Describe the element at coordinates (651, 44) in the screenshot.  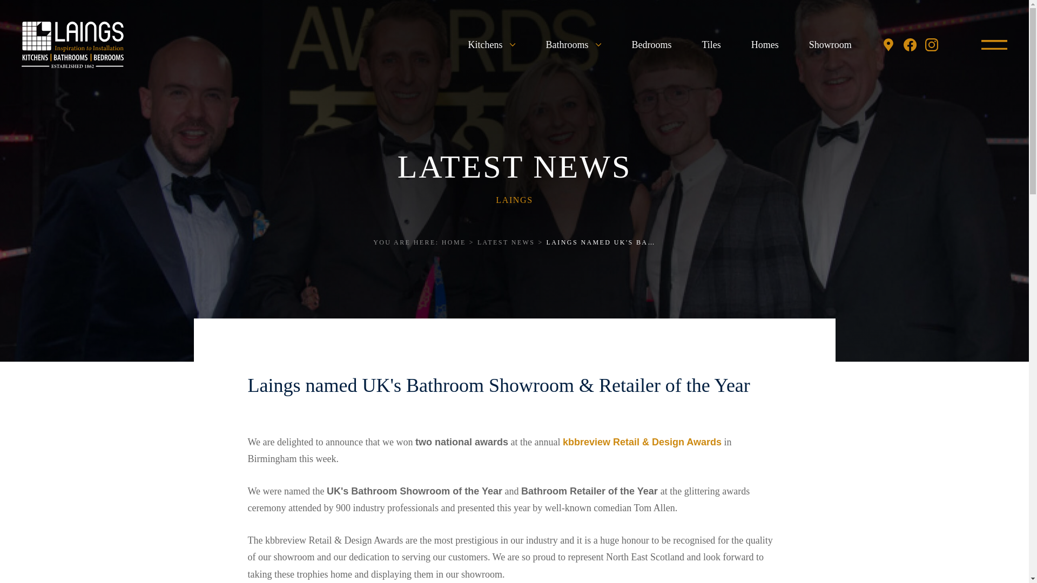
I see `Bedrooms` at that location.